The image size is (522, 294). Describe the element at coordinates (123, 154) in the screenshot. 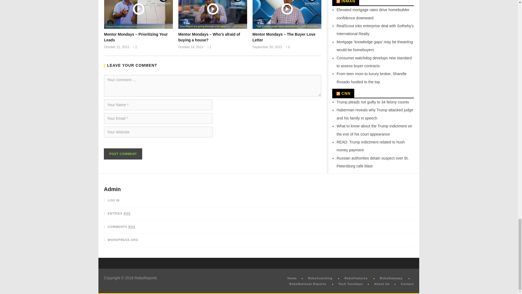

I see `Post Comment` at that location.